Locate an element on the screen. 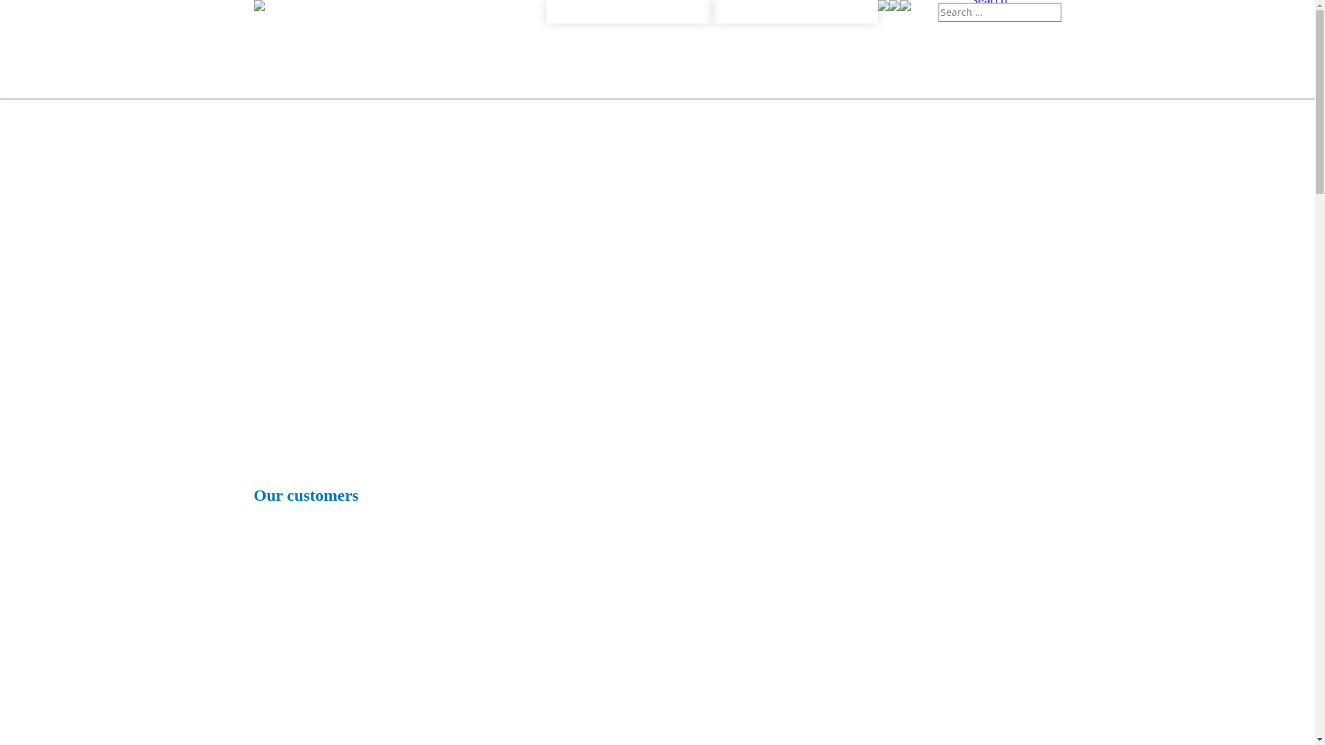  Calibration Lab is located at coordinates (259, 6).